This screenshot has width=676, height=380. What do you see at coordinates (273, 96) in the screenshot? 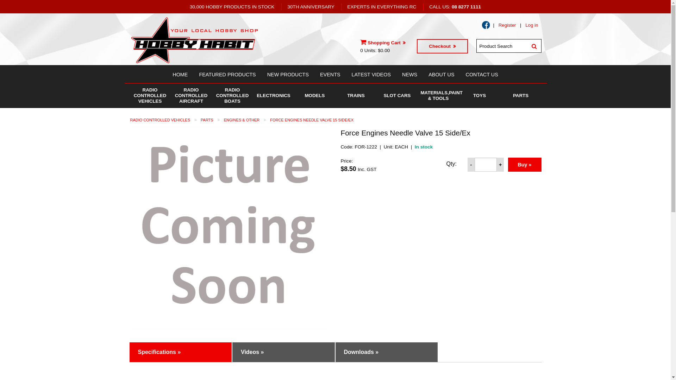
I see `ELECTRONICS` at bounding box center [273, 96].